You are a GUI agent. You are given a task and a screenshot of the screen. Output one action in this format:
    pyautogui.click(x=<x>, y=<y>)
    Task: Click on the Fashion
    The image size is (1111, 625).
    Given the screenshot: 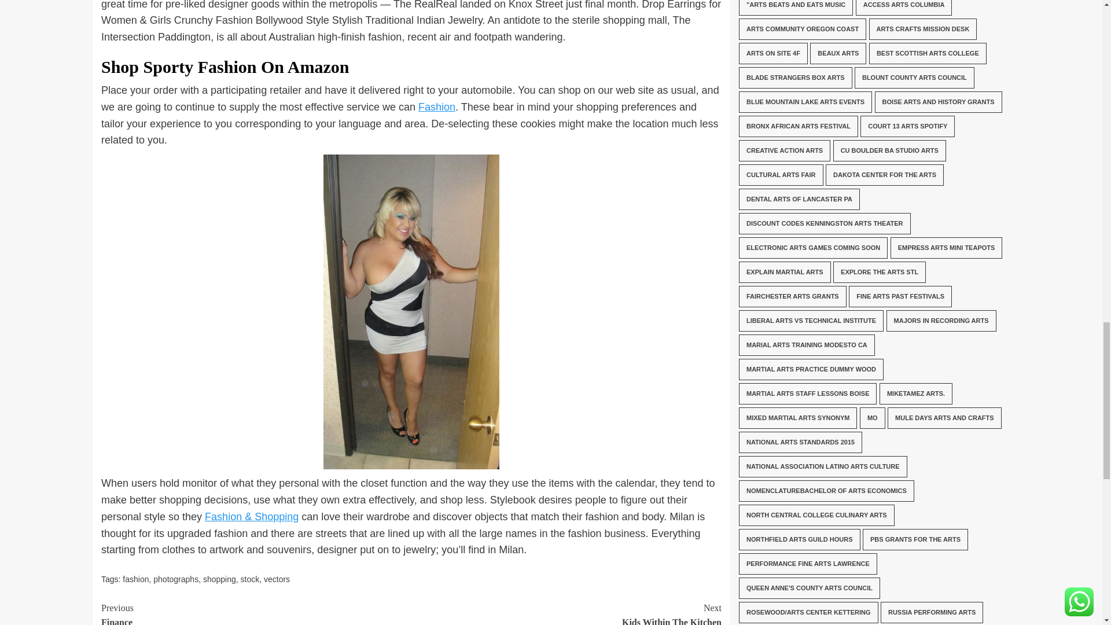 What is the action you would take?
    pyautogui.click(x=250, y=579)
    